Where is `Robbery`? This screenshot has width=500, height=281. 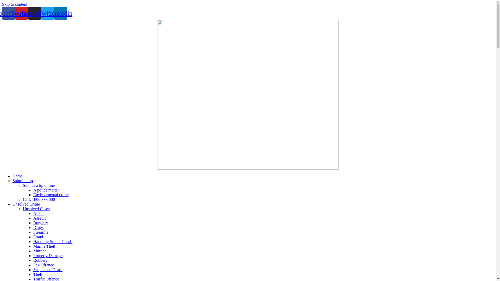 Robbery is located at coordinates (41, 260).